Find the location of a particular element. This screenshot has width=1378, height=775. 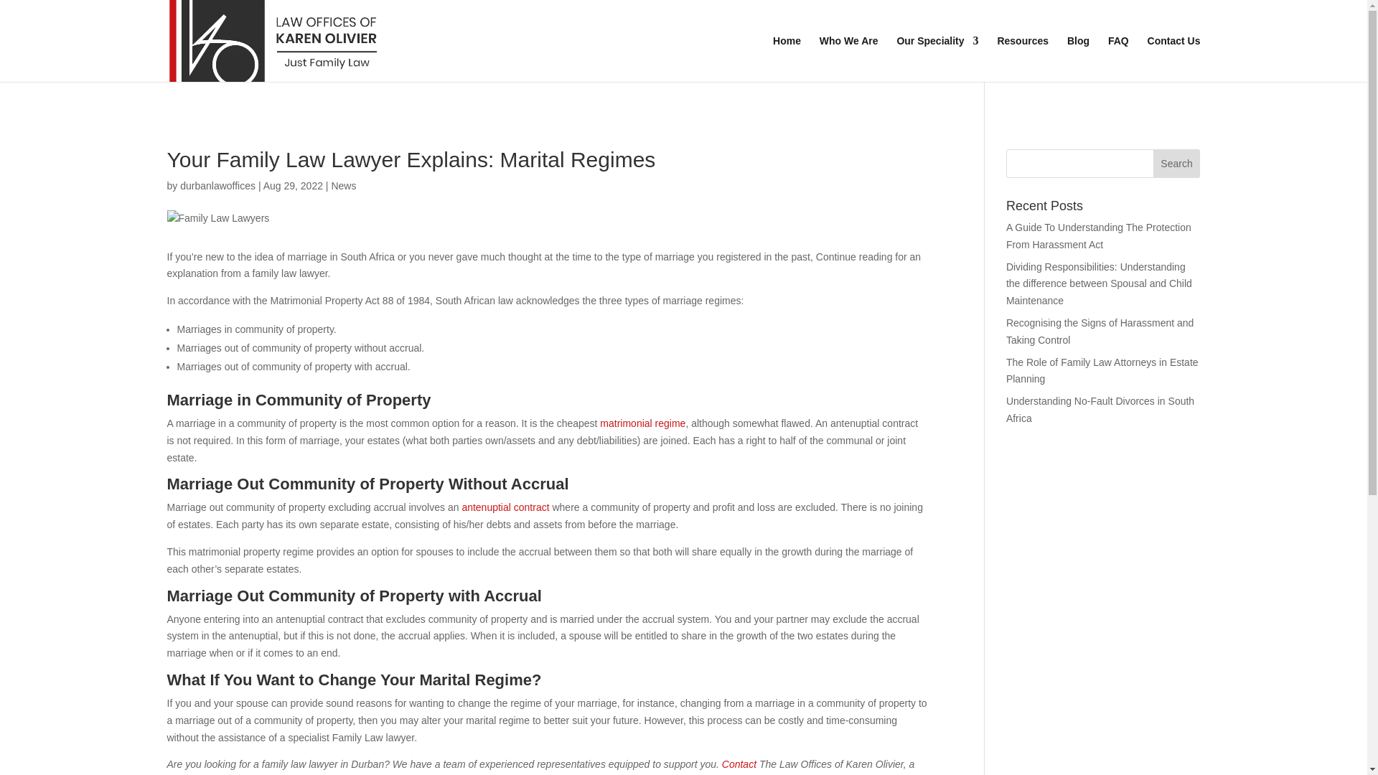

Contact Us is located at coordinates (1174, 59).